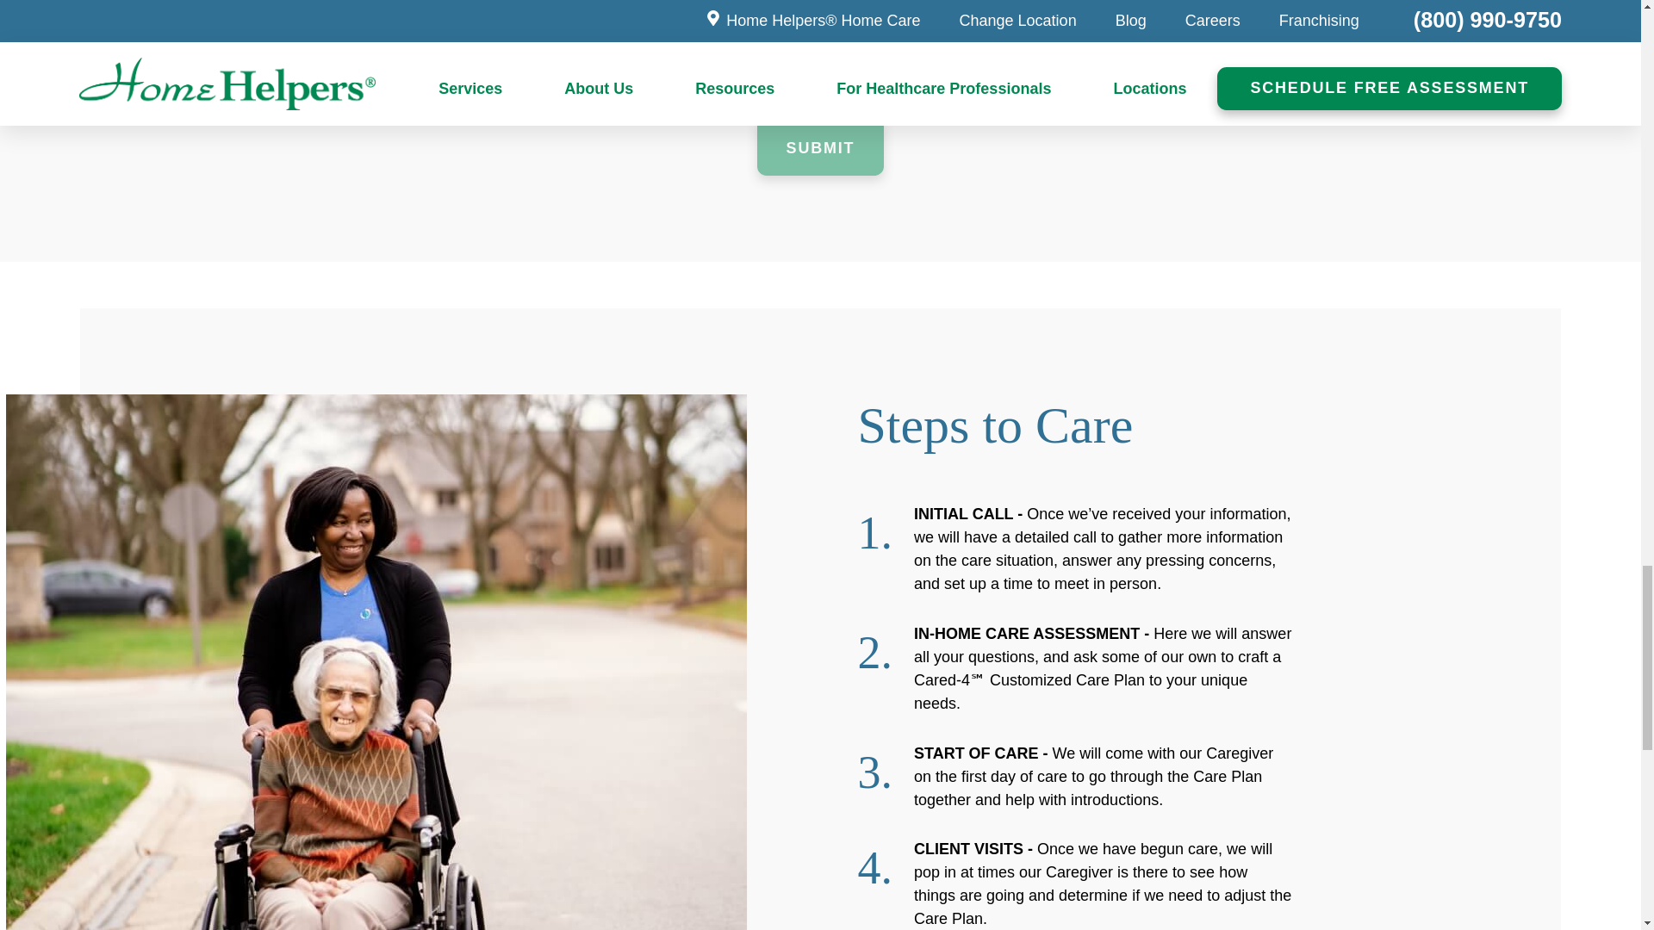 This screenshot has height=930, width=1654. I want to click on Submit, so click(820, 146).